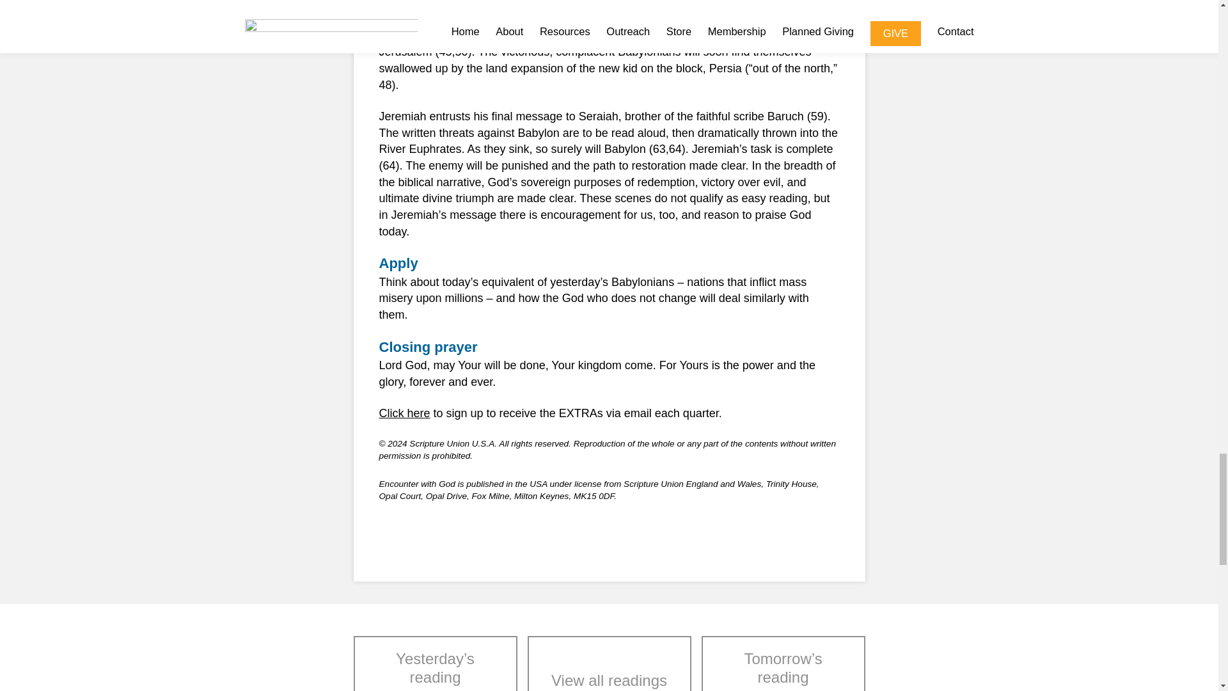 The height and width of the screenshot is (691, 1228). What do you see at coordinates (608, 663) in the screenshot?
I see `View all readings` at bounding box center [608, 663].